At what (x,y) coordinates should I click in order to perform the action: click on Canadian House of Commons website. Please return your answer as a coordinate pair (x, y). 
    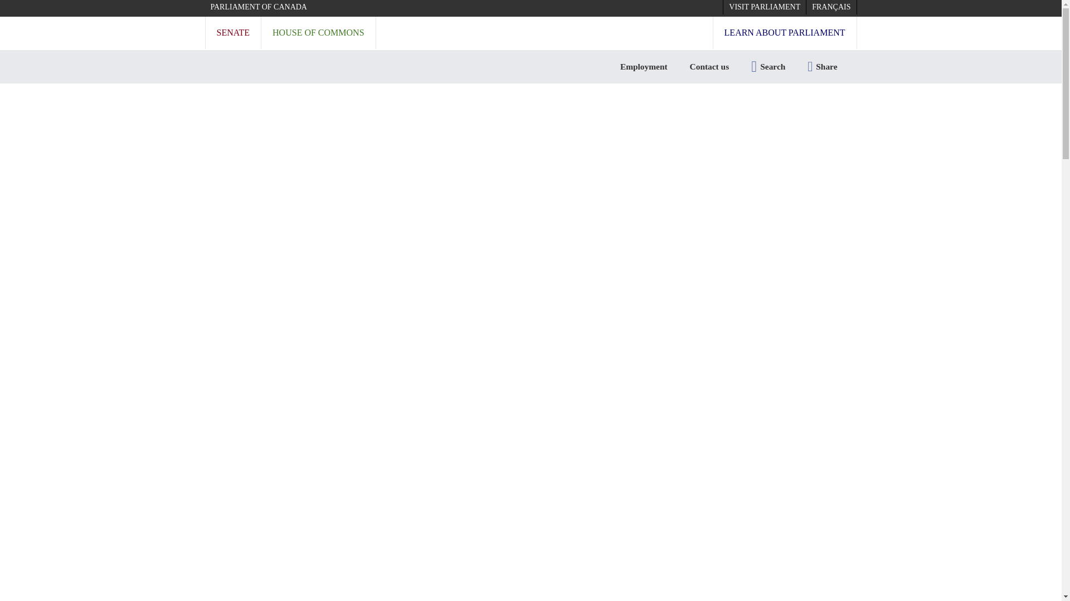
    Looking at the image, I should click on (318, 32).